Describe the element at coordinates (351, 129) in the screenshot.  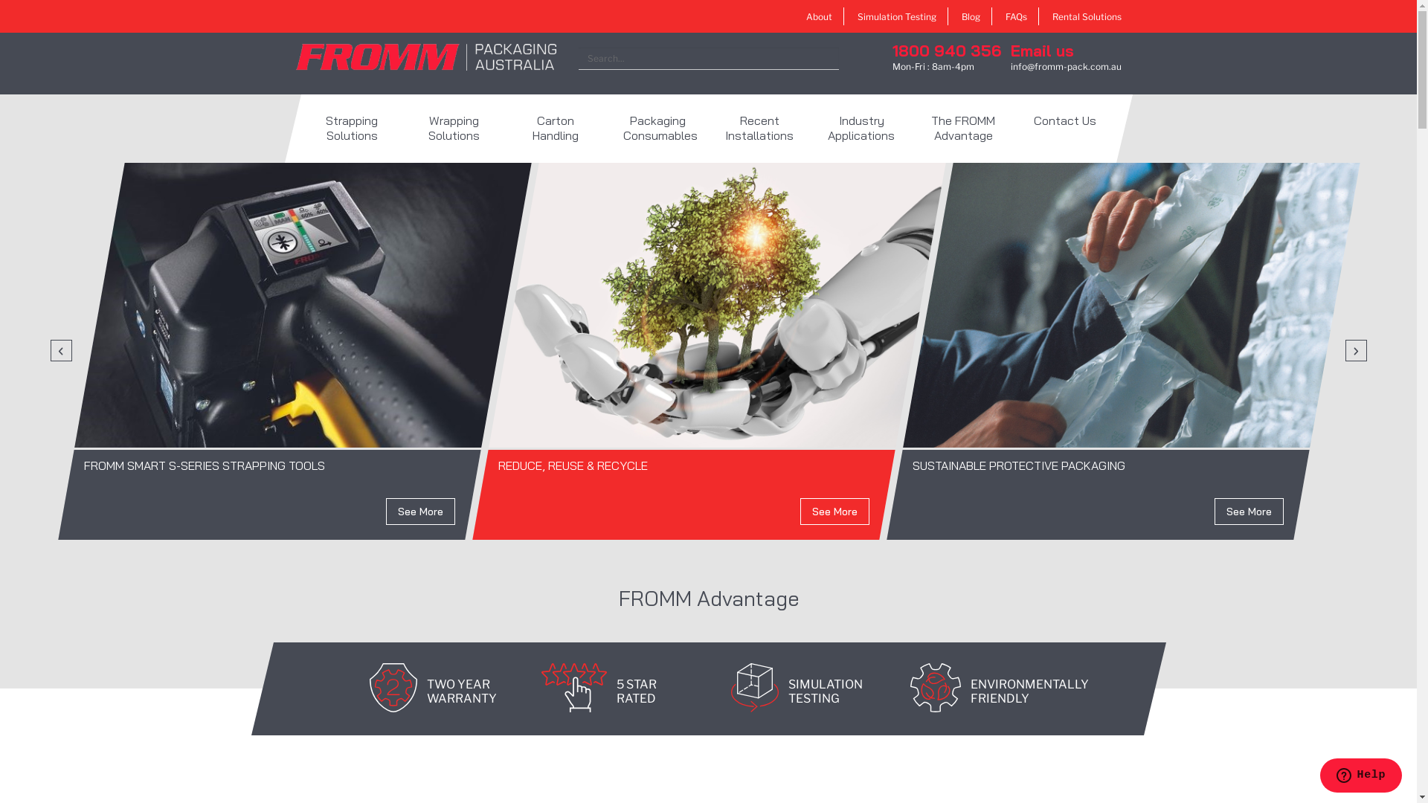
I see `Strapping Solutions` at that location.